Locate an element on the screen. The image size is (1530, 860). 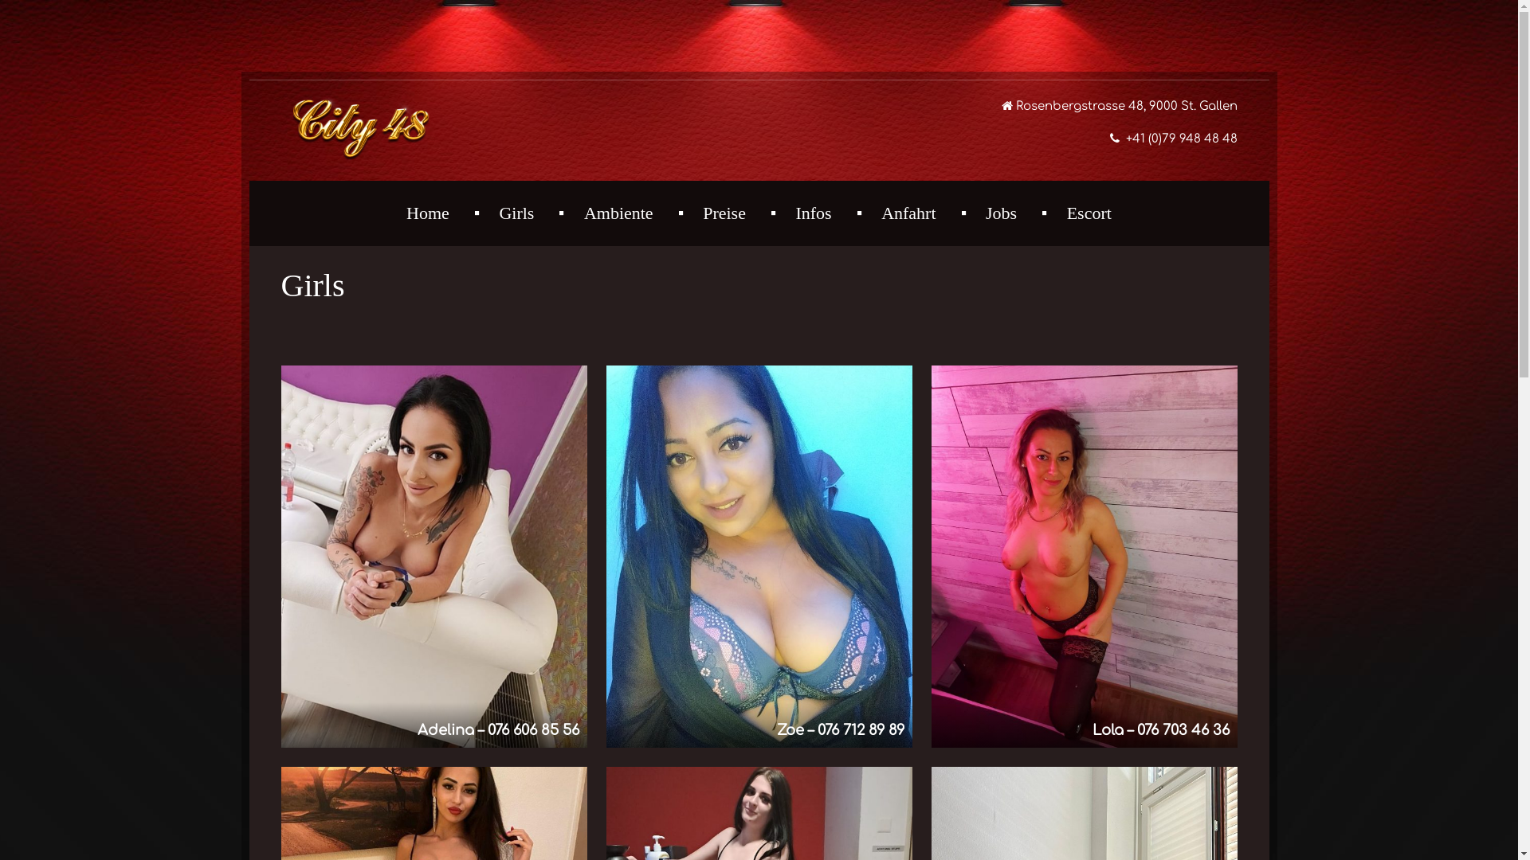
Escort is located at coordinates (1089, 213).